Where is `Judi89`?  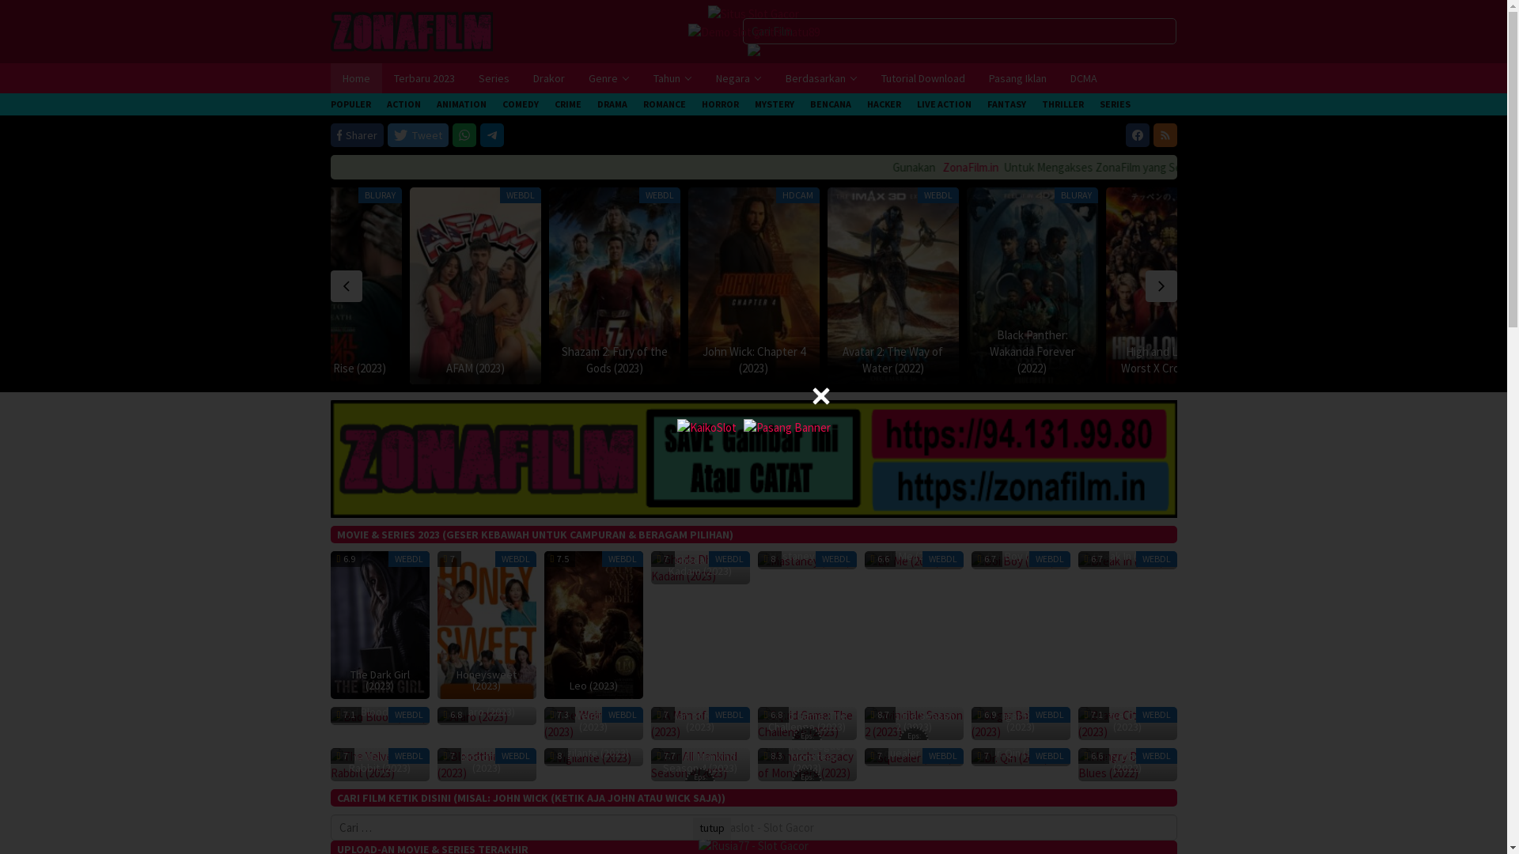
Judi89 is located at coordinates (753, 14).